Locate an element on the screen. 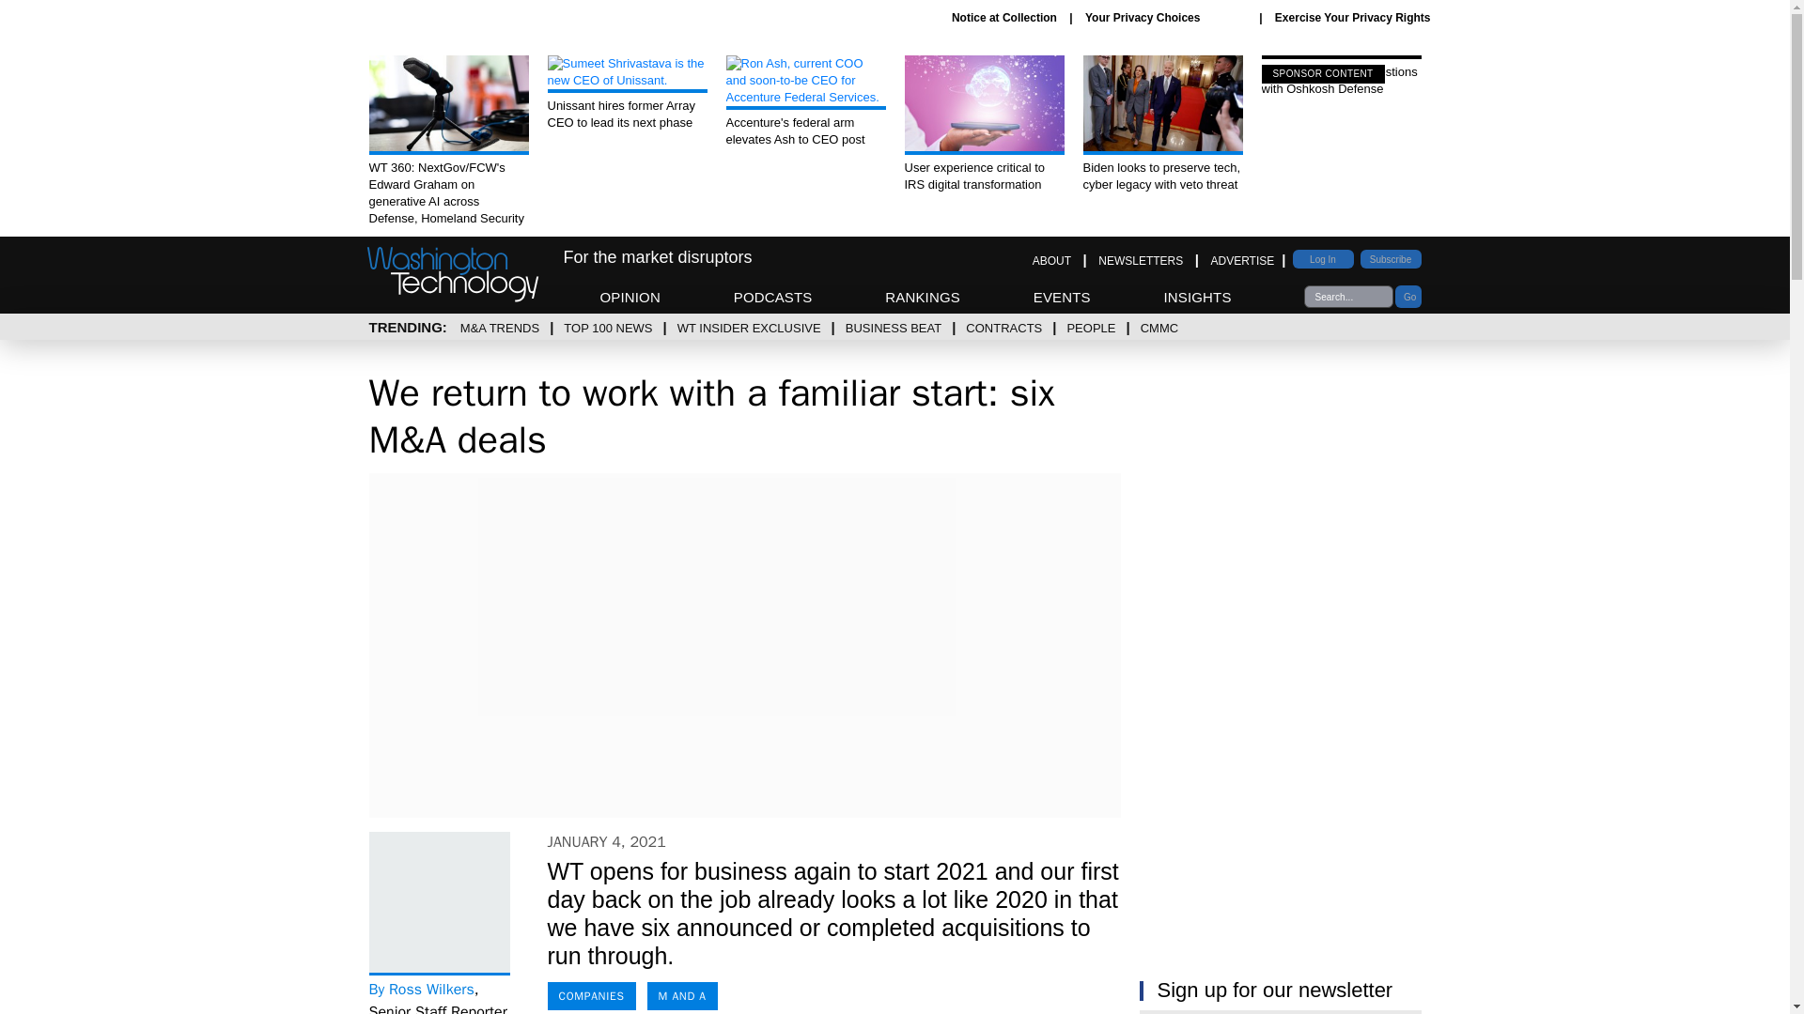  NEWSLETTERS is located at coordinates (1141, 261).